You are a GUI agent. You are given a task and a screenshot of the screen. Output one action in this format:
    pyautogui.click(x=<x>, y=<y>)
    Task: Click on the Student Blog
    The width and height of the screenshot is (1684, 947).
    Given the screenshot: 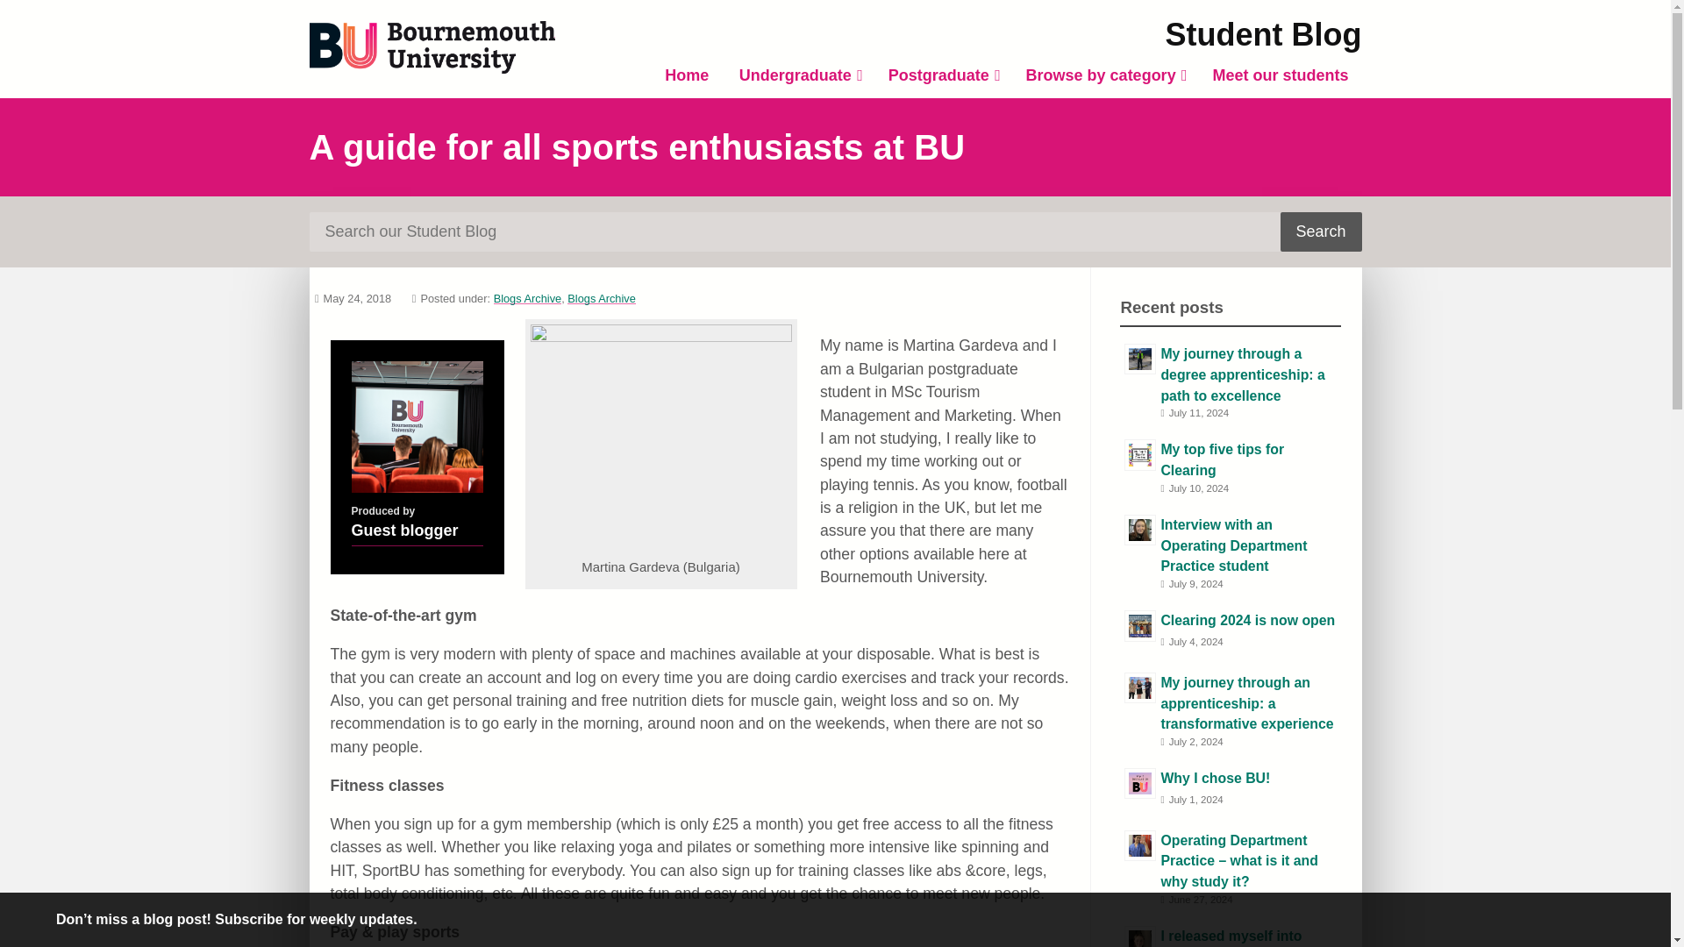 What is the action you would take?
    pyautogui.click(x=1263, y=35)
    